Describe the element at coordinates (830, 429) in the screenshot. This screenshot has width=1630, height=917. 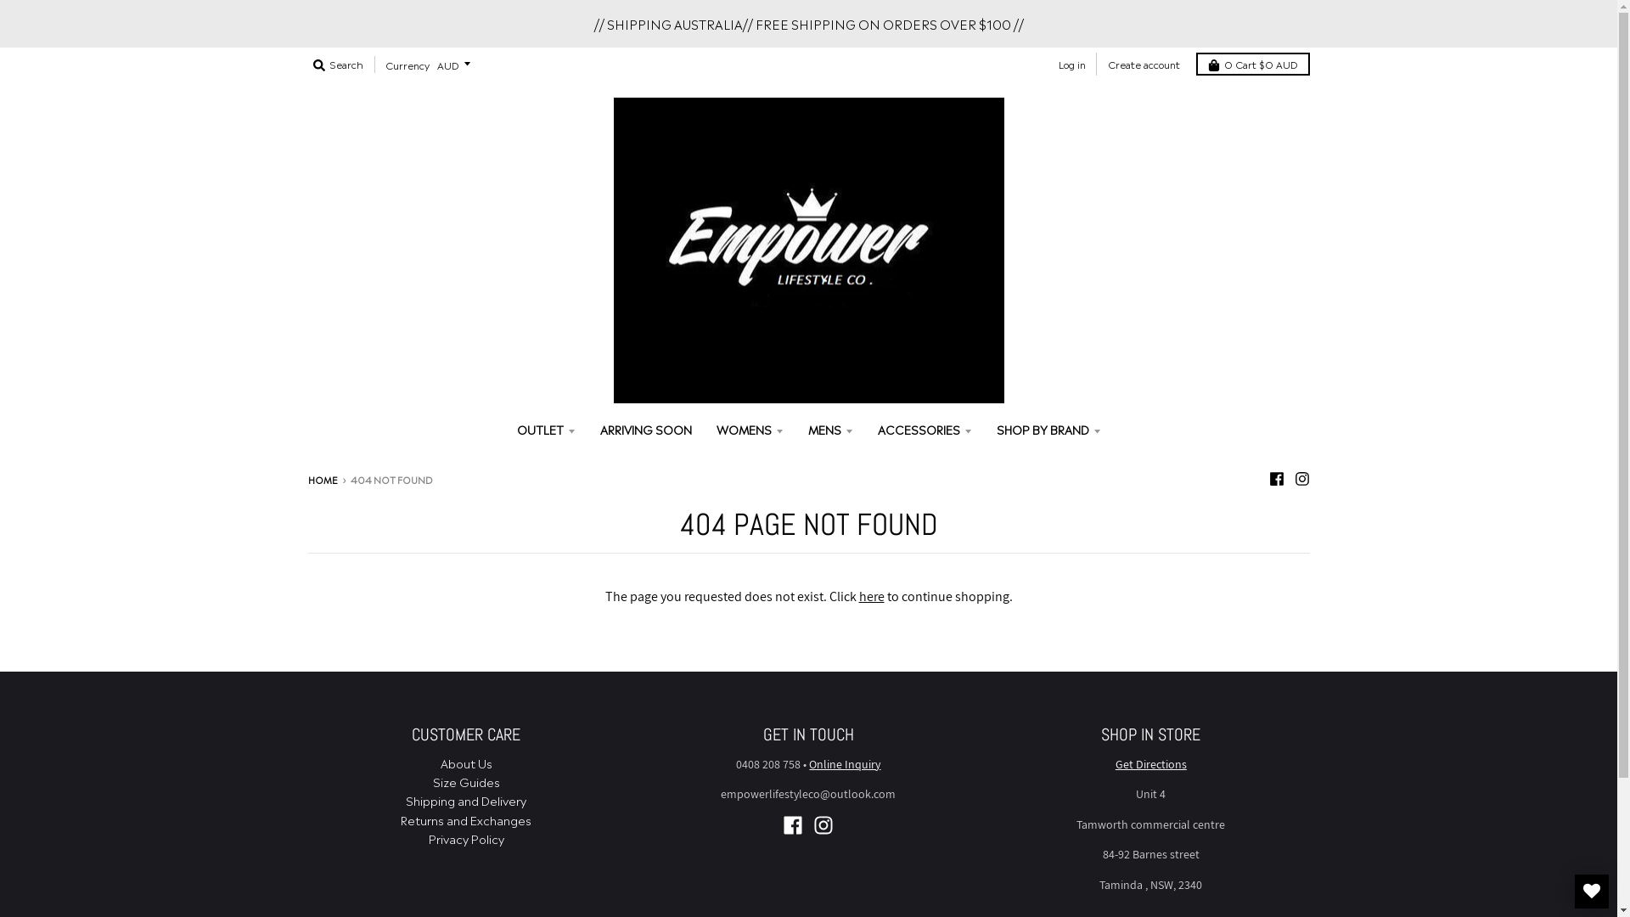
I see `MENS` at that location.